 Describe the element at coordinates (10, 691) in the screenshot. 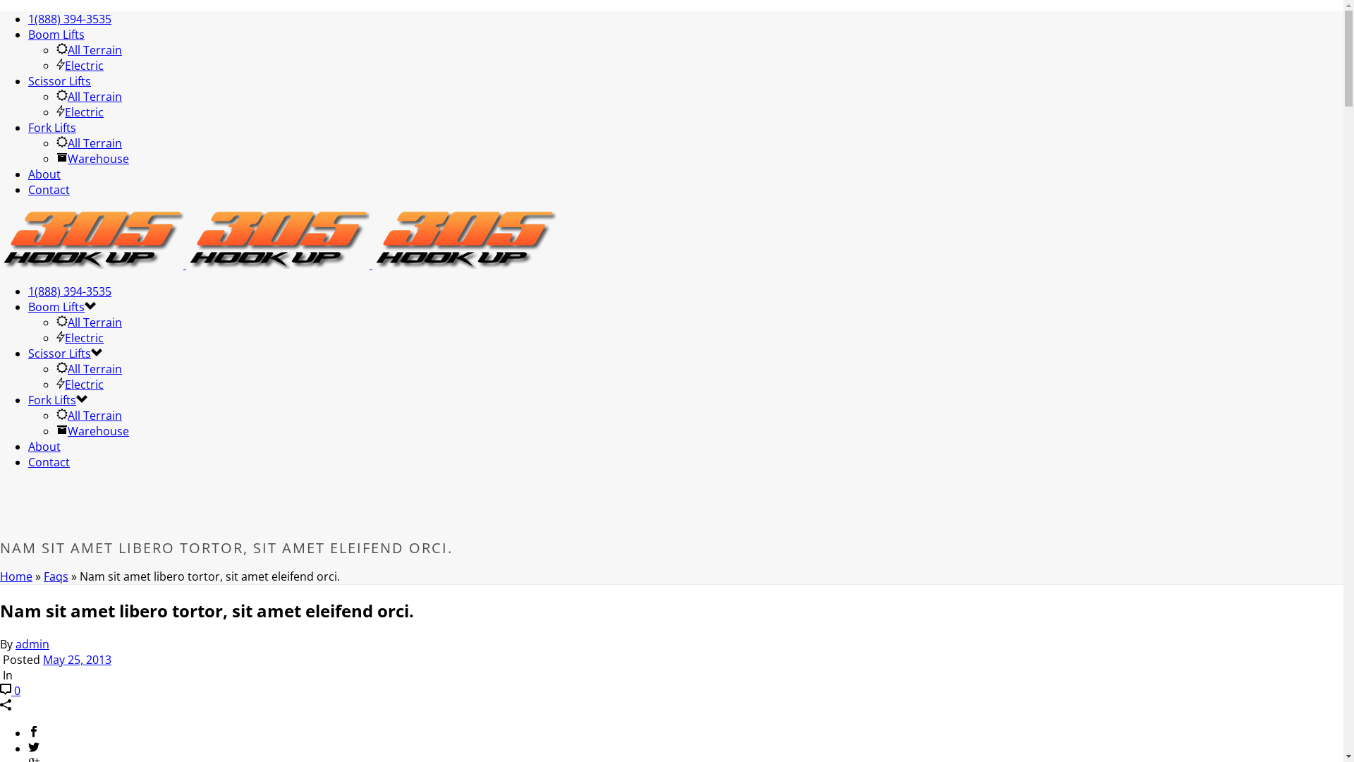

I see `0` at that location.